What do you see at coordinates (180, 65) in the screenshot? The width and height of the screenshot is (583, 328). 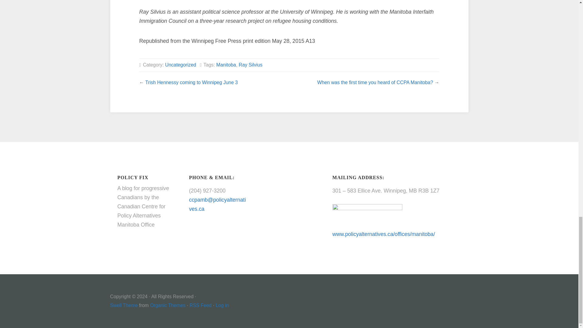 I see `Uncategorized` at bounding box center [180, 65].